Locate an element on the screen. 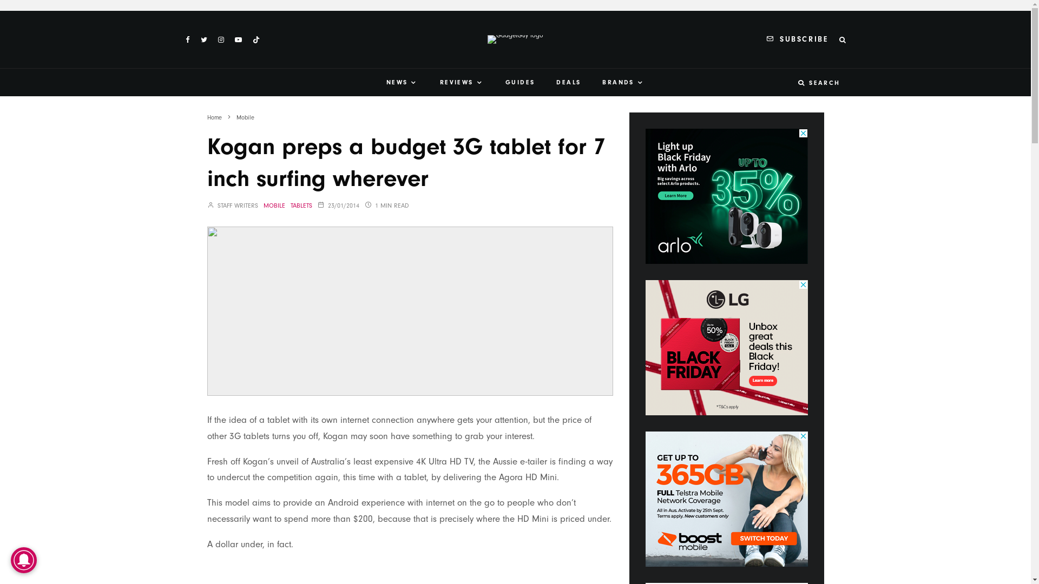  3rd party ad content is located at coordinates (726, 499).